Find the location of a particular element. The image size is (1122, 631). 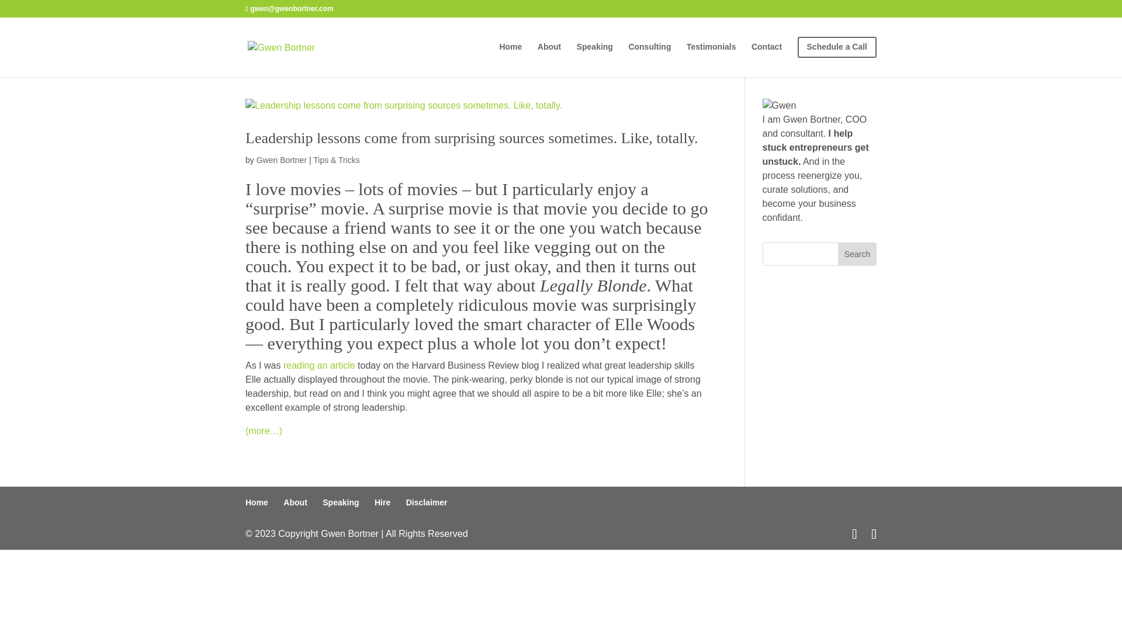

Posts by Gwen Bortner is located at coordinates (282, 160).